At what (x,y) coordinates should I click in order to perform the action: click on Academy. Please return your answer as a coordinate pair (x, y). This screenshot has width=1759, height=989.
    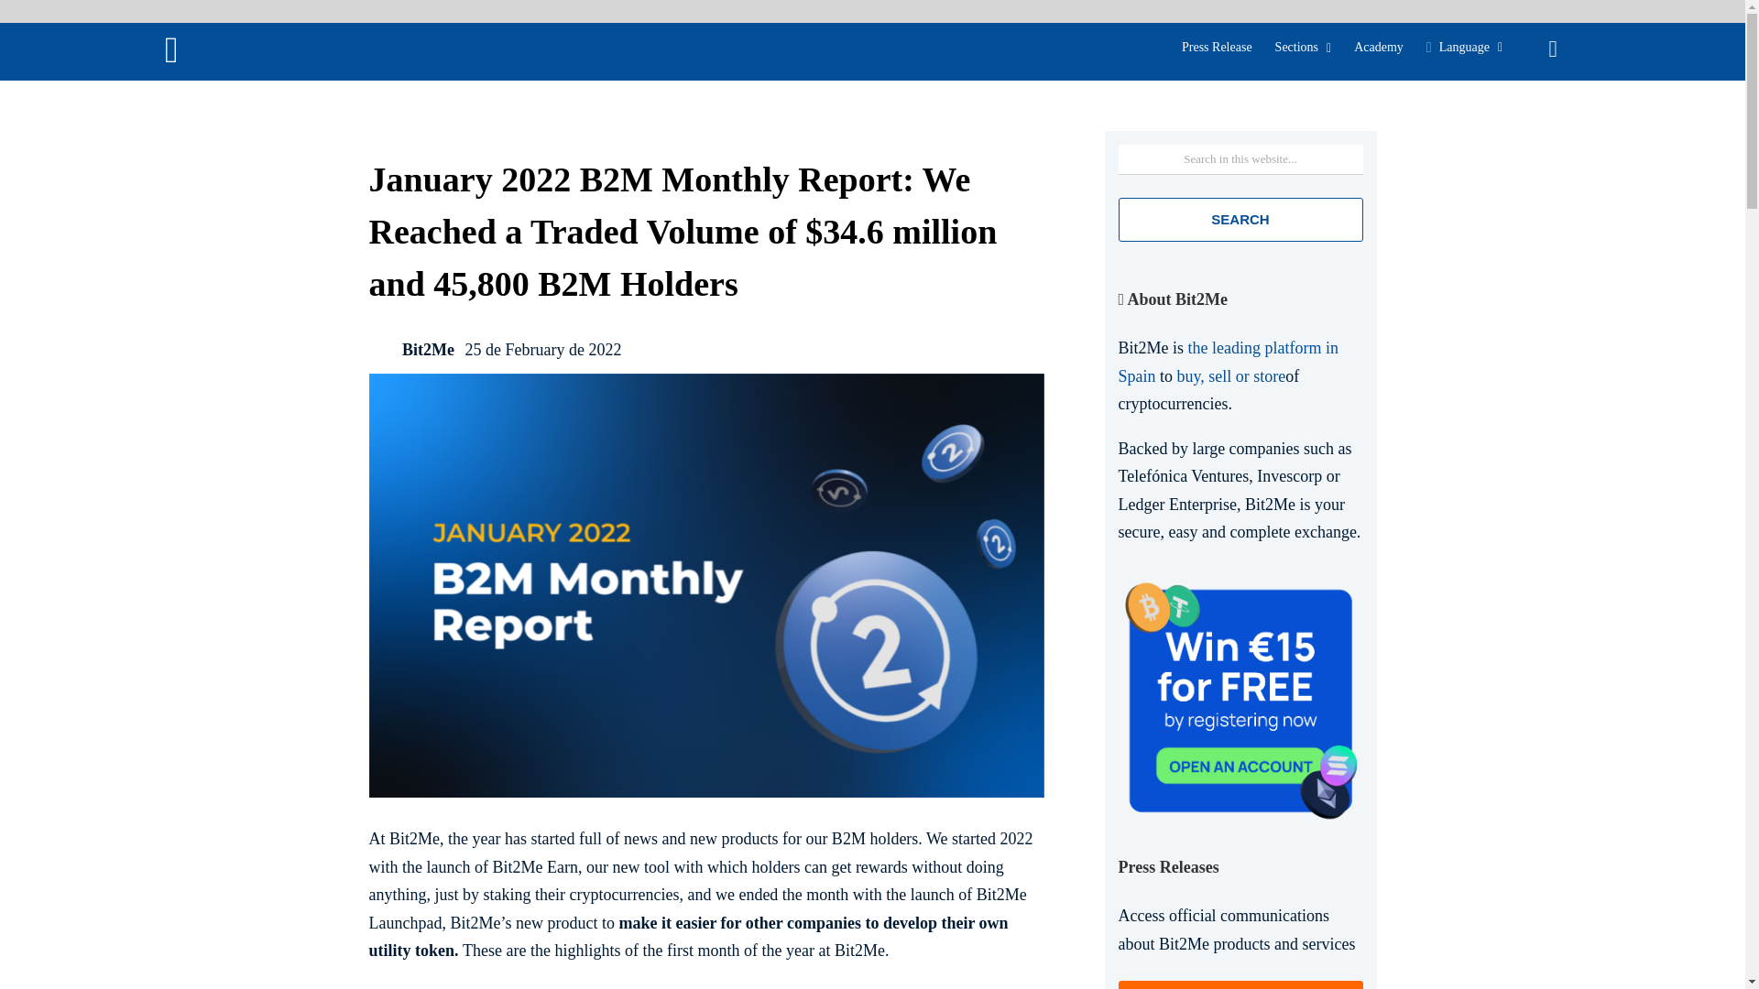
    Looking at the image, I should click on (1379, 48).